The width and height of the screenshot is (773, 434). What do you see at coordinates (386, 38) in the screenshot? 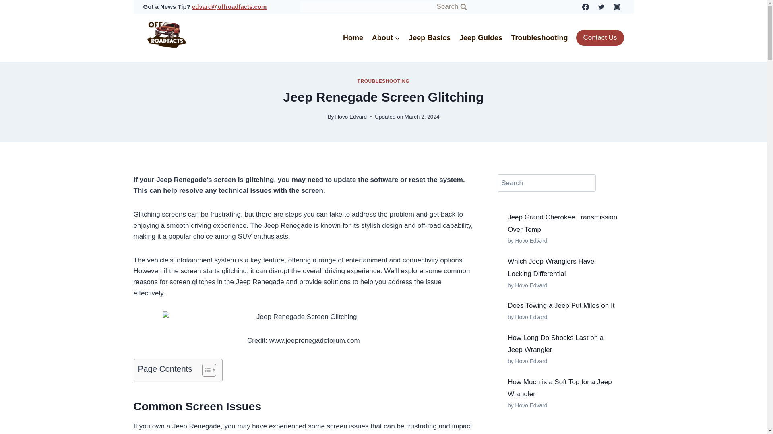
I see `About` at bounding box center [386, 38].